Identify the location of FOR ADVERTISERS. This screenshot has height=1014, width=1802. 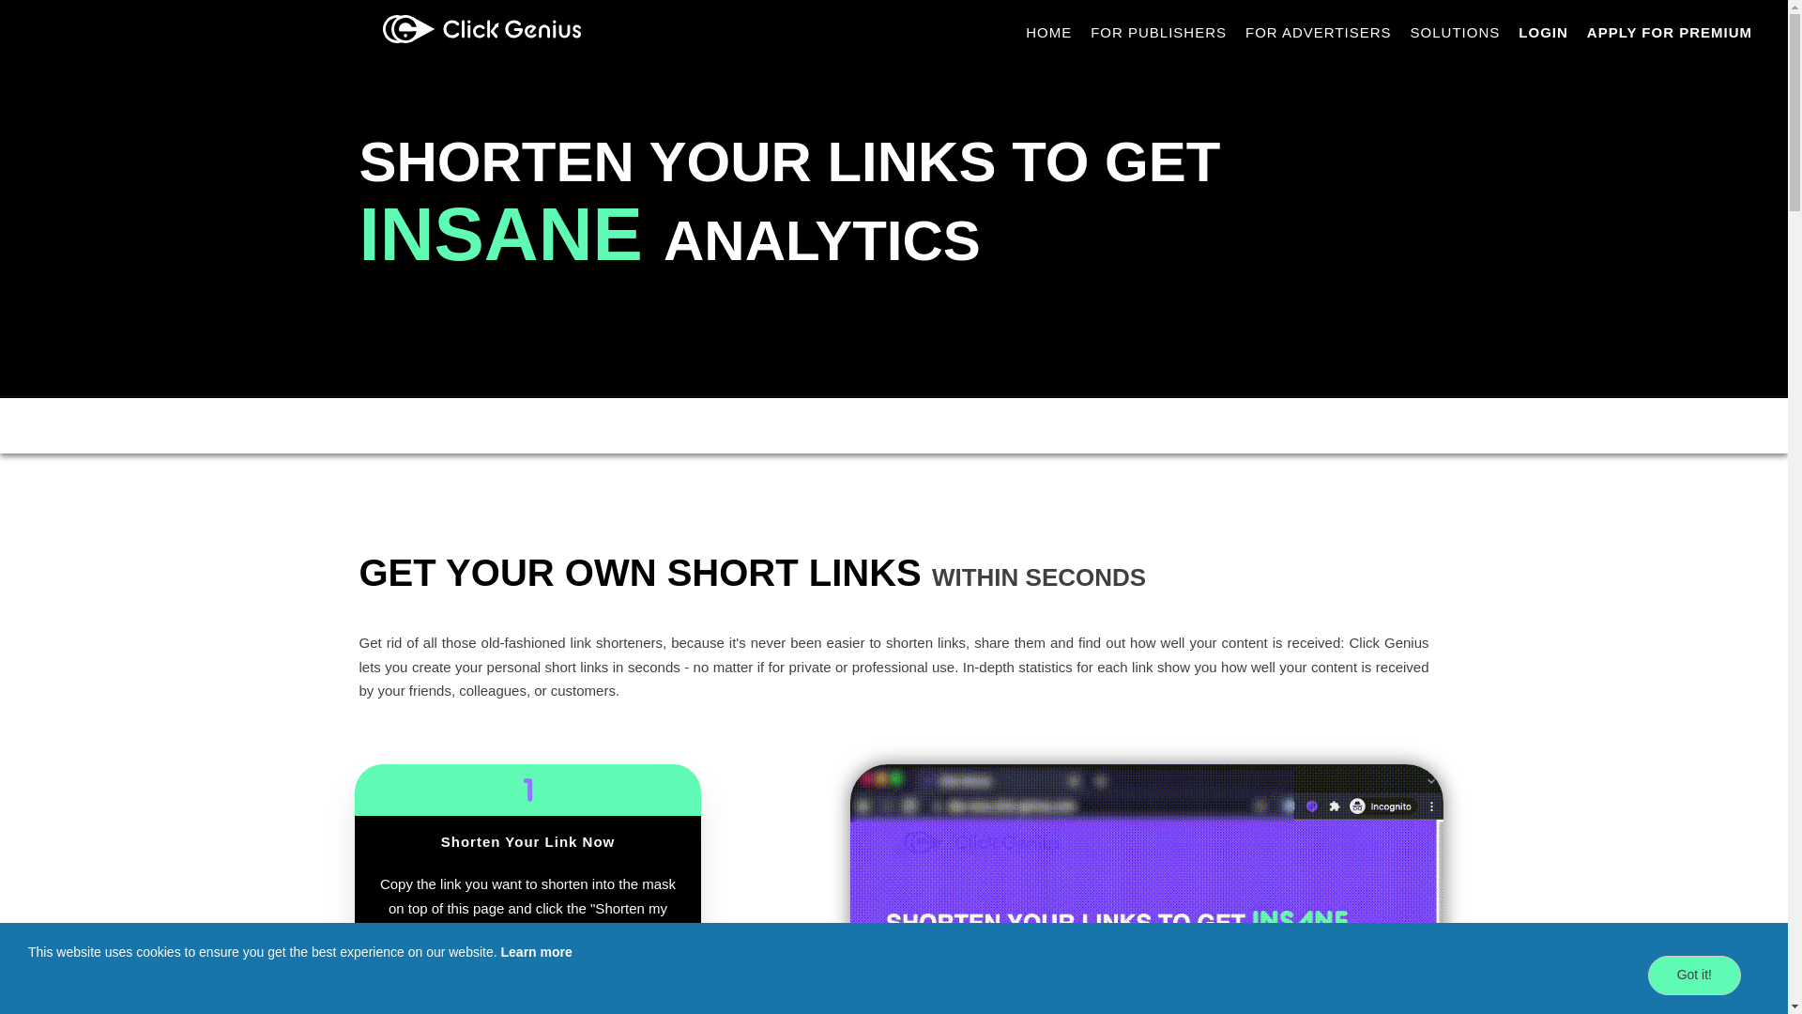
(1319, 33).